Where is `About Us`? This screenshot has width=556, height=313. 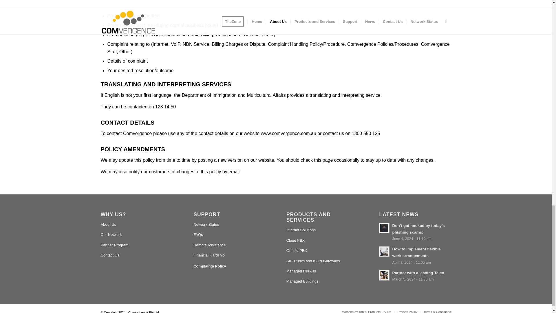 About Us is located at coordinates (136, 225).